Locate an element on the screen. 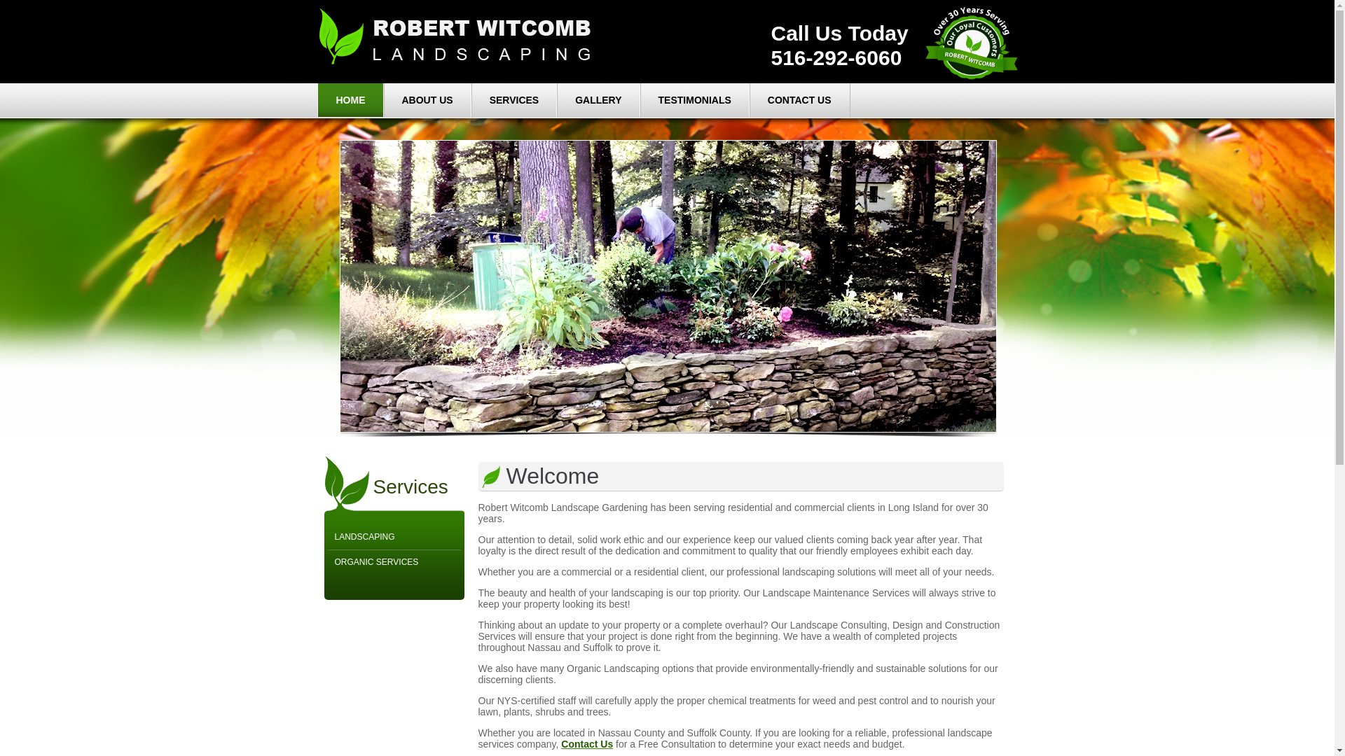  GALLERY is located at coordinates (598, 99).